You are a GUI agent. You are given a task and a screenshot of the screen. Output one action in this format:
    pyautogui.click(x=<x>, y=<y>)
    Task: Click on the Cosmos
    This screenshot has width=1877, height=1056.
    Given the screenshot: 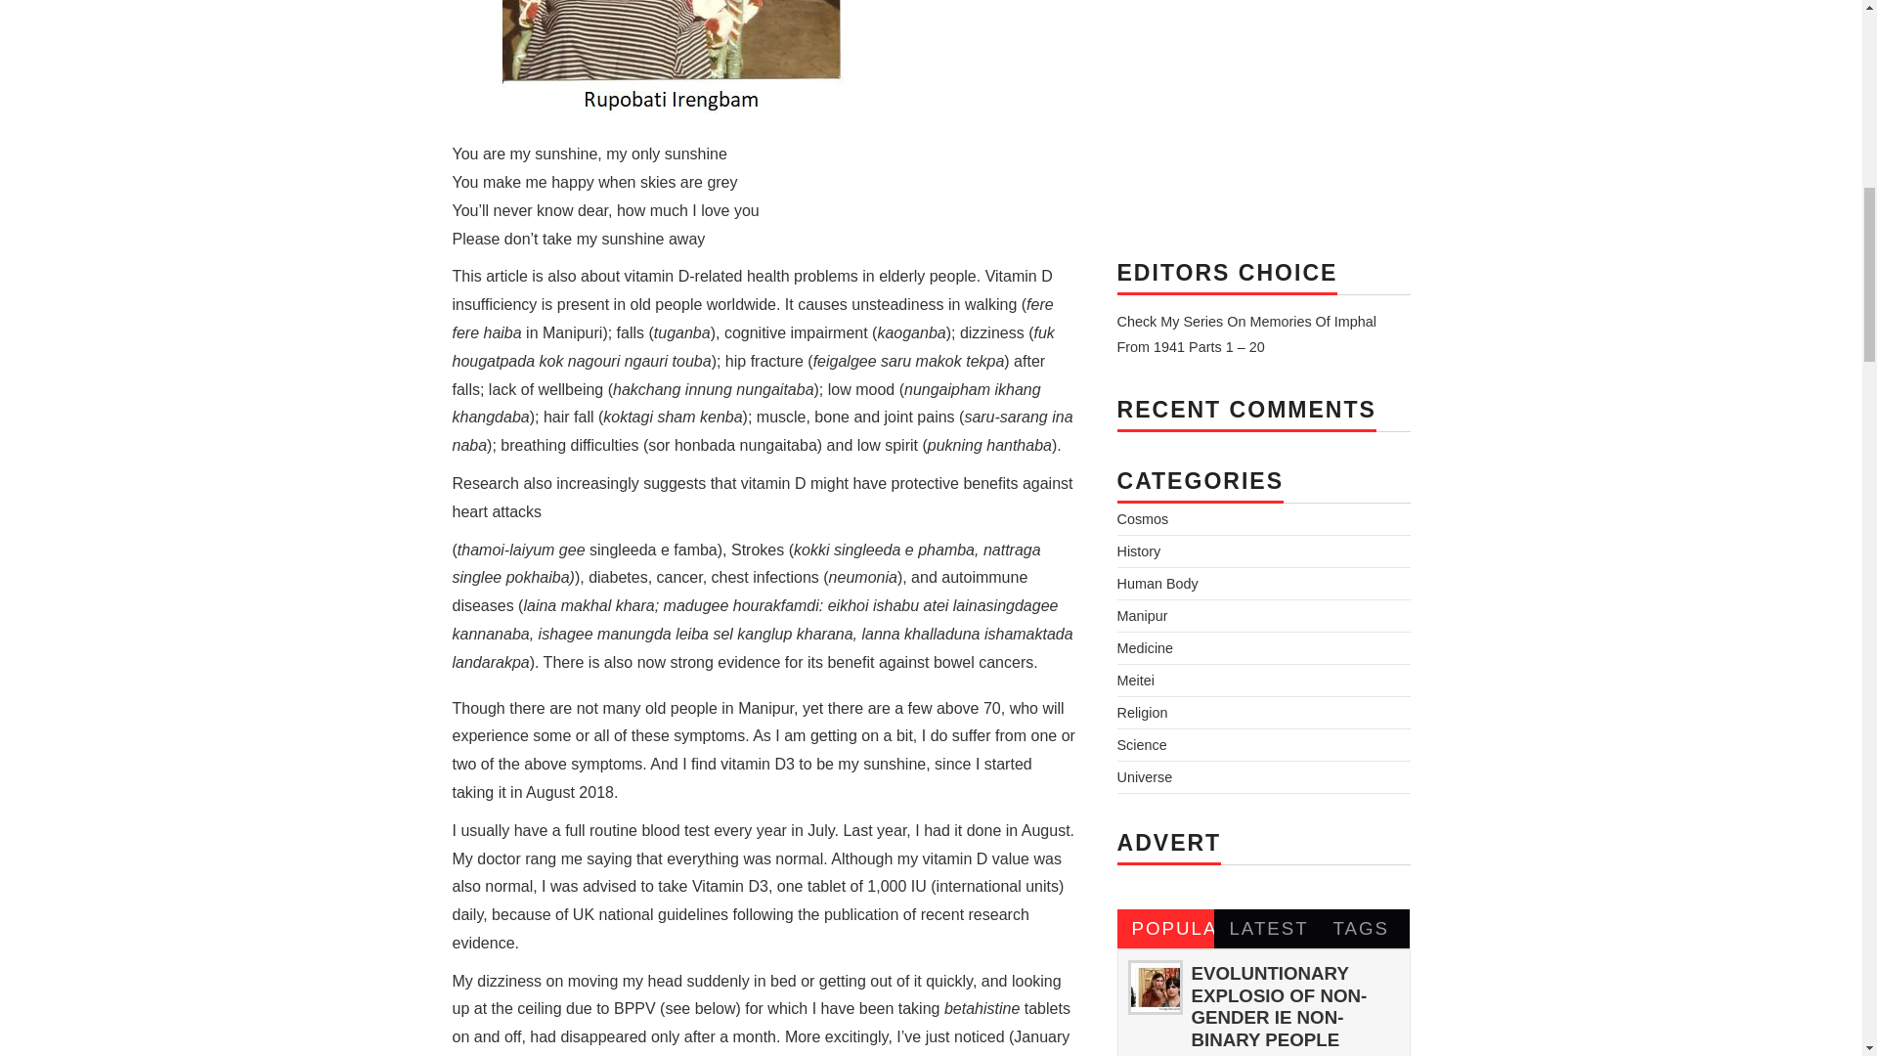 What is the action you would take?
    pyautogui.click(x=1142, y=518)
    